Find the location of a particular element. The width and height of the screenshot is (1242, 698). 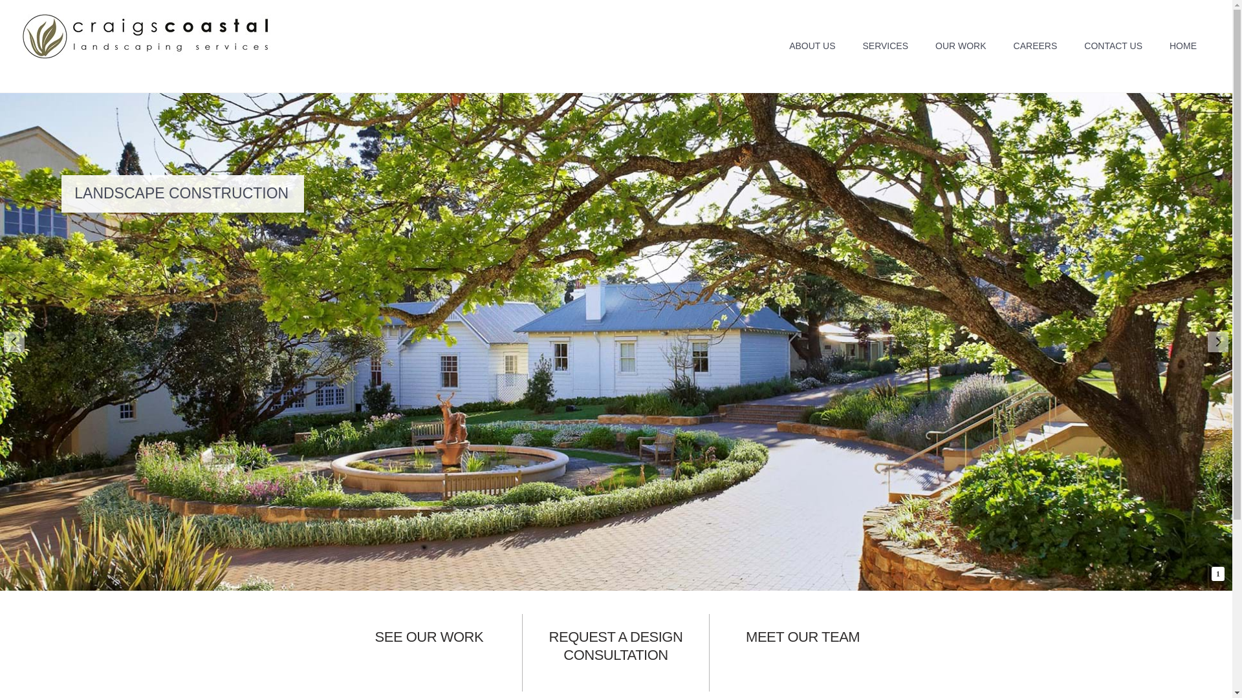

MEET OUR TEAM is located at coordinates (803, 637).